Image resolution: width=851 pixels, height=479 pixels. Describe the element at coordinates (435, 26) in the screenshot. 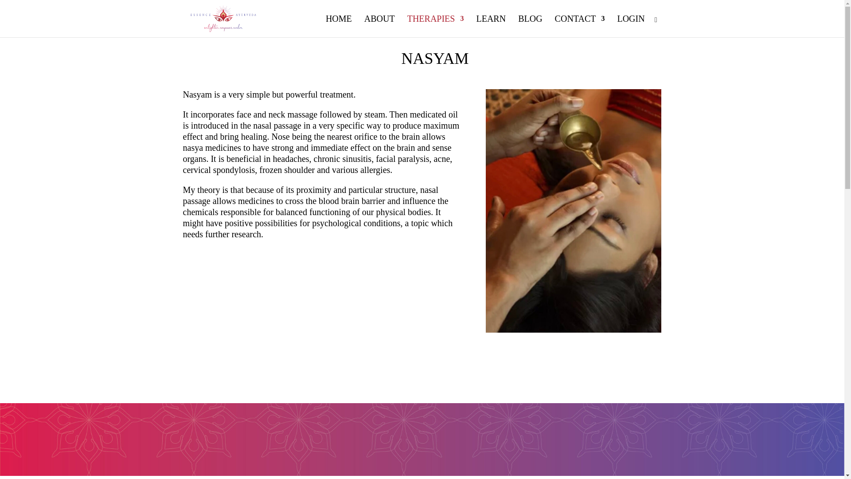

I see `THERAPIES` at that location.